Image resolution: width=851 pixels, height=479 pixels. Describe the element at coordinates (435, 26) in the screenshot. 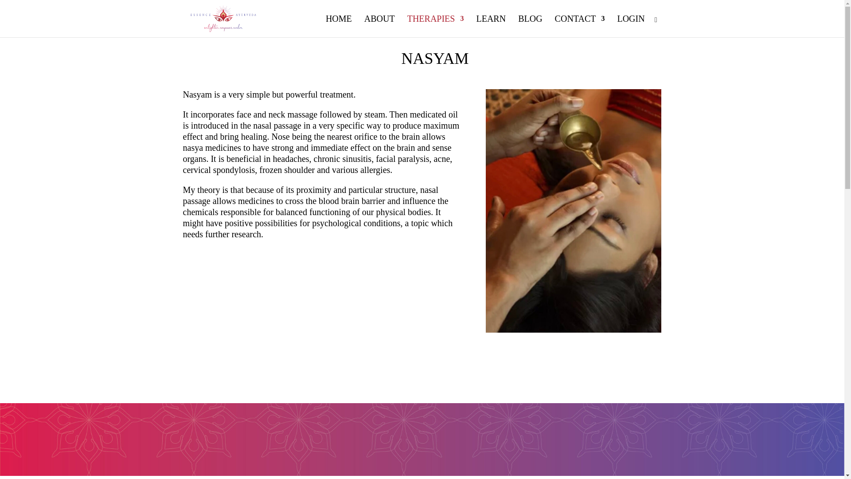

I see `THERAPIES` at that location.